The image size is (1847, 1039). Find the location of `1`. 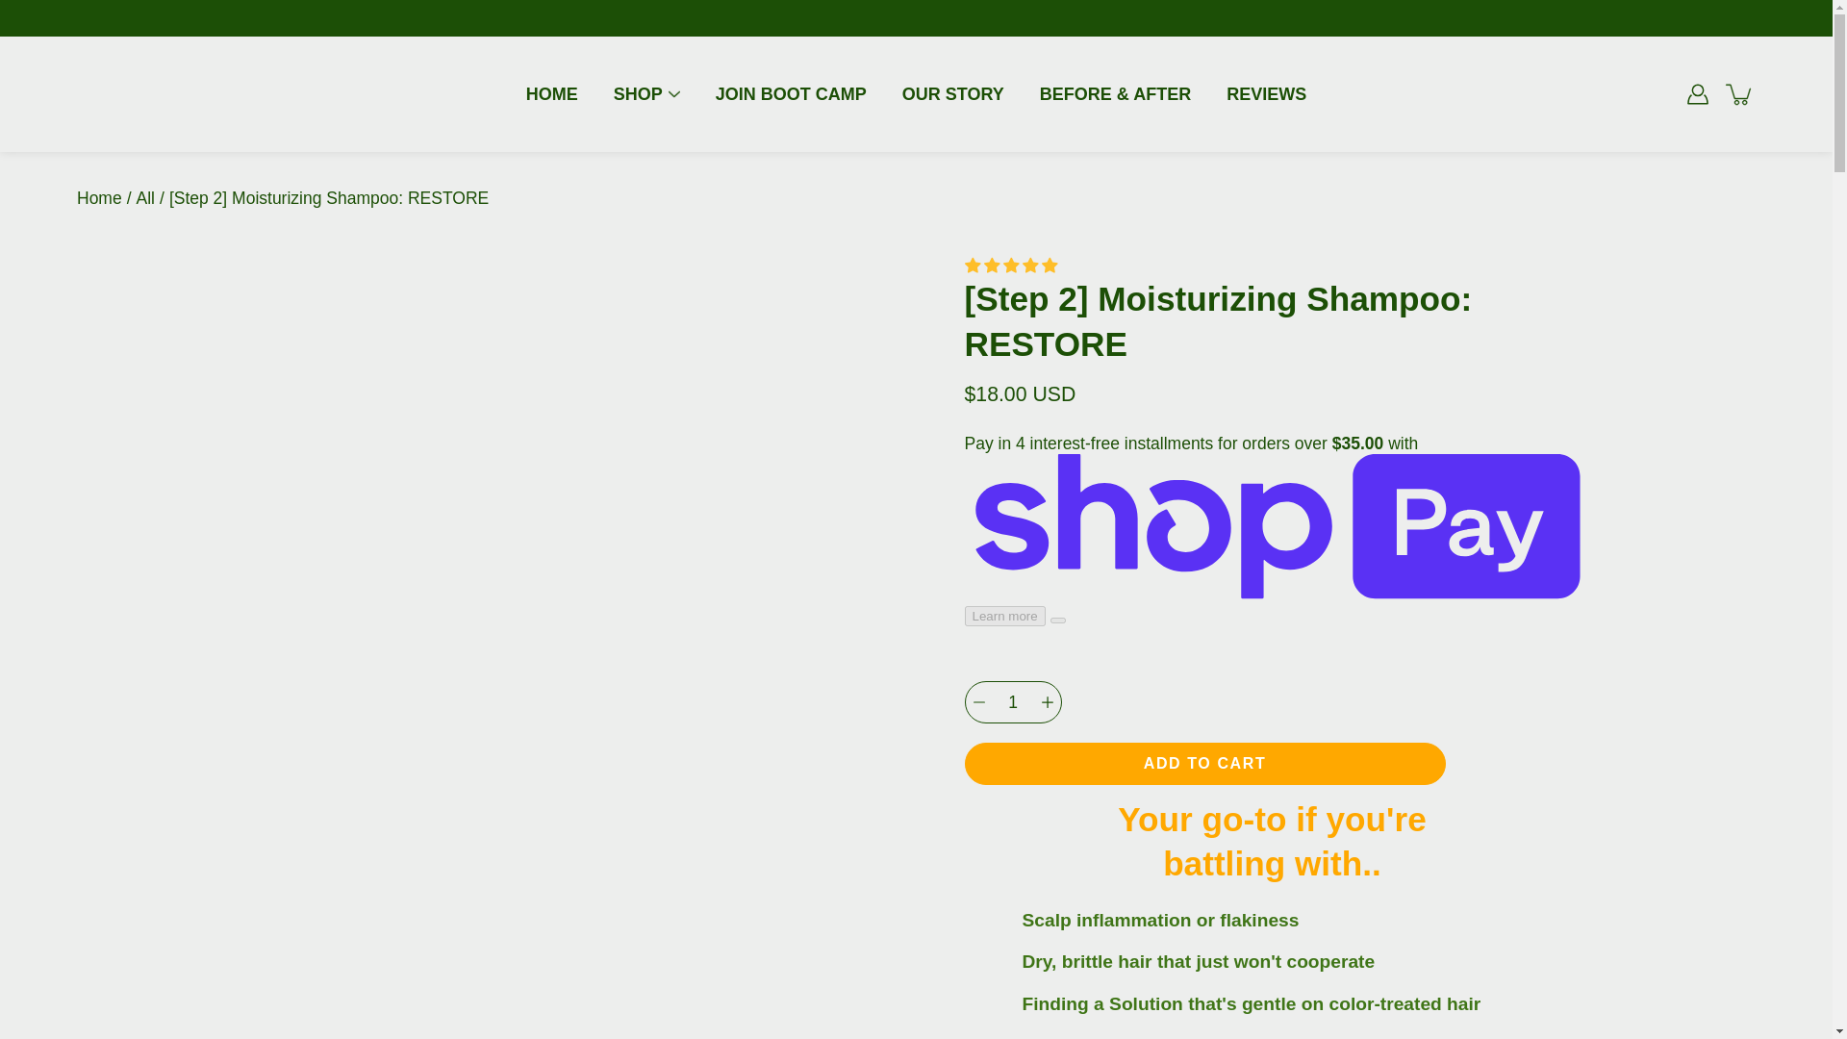

1 is located at coordinates (1012, 702).